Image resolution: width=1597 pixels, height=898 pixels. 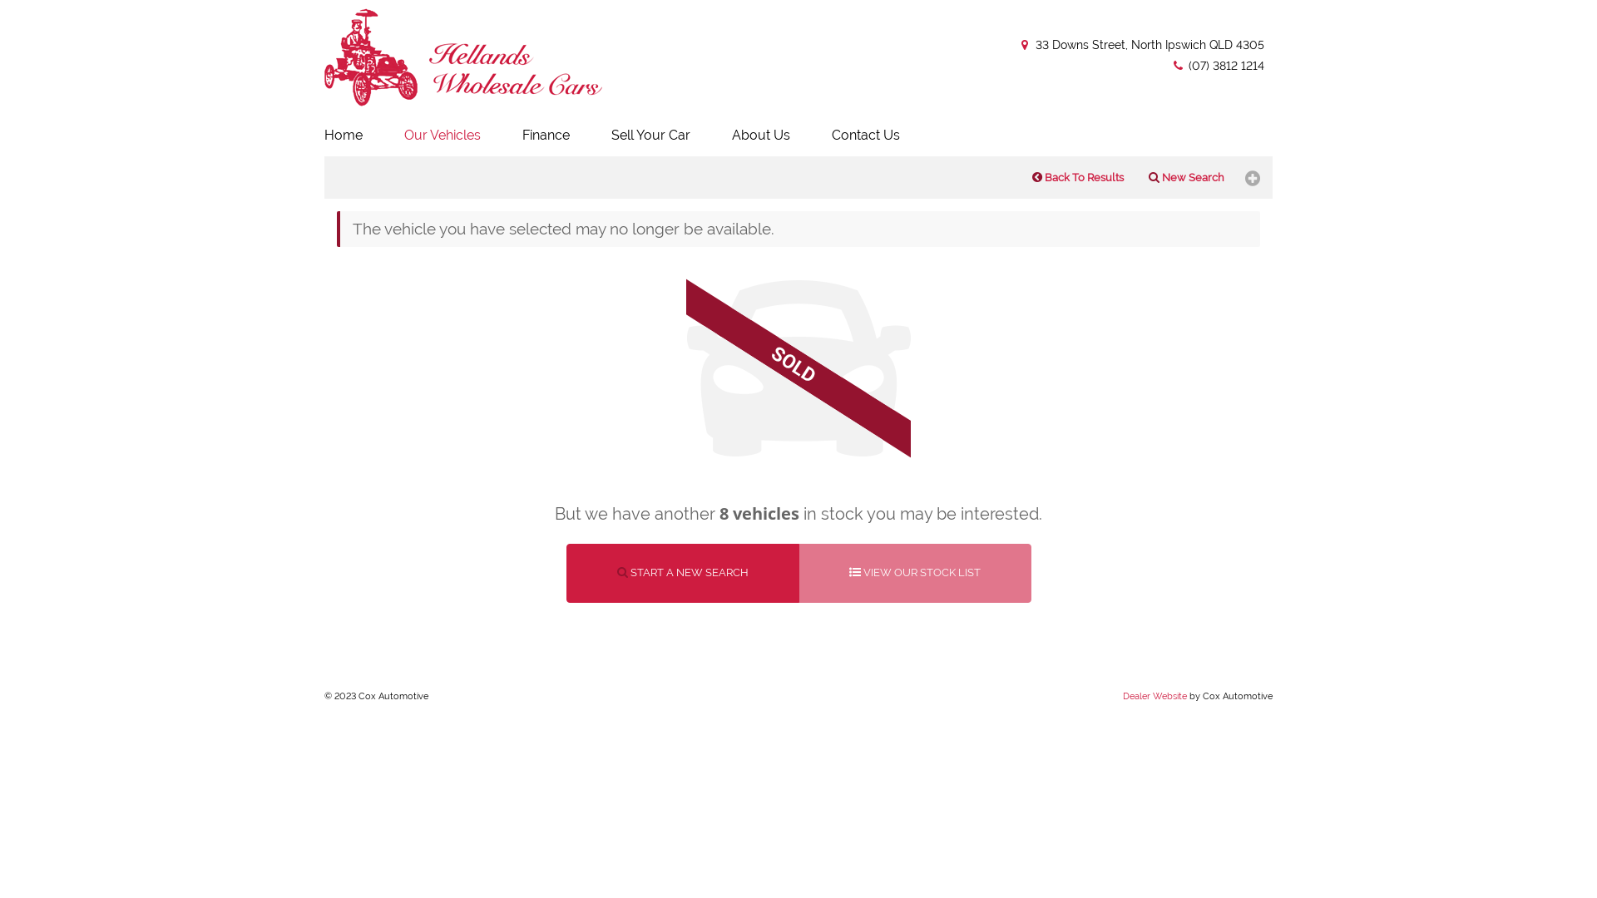 I want to click on About Us, so click(x=761, y=136).